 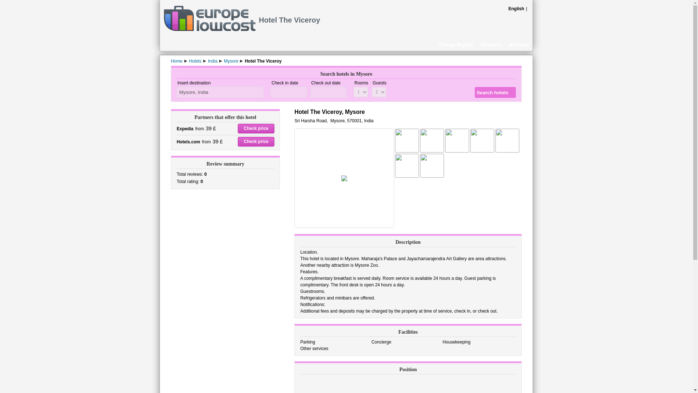 What do you see at coordinates (495, 92) in the screenshot?
I see `Search hotels` at bounding box center [495, 92].